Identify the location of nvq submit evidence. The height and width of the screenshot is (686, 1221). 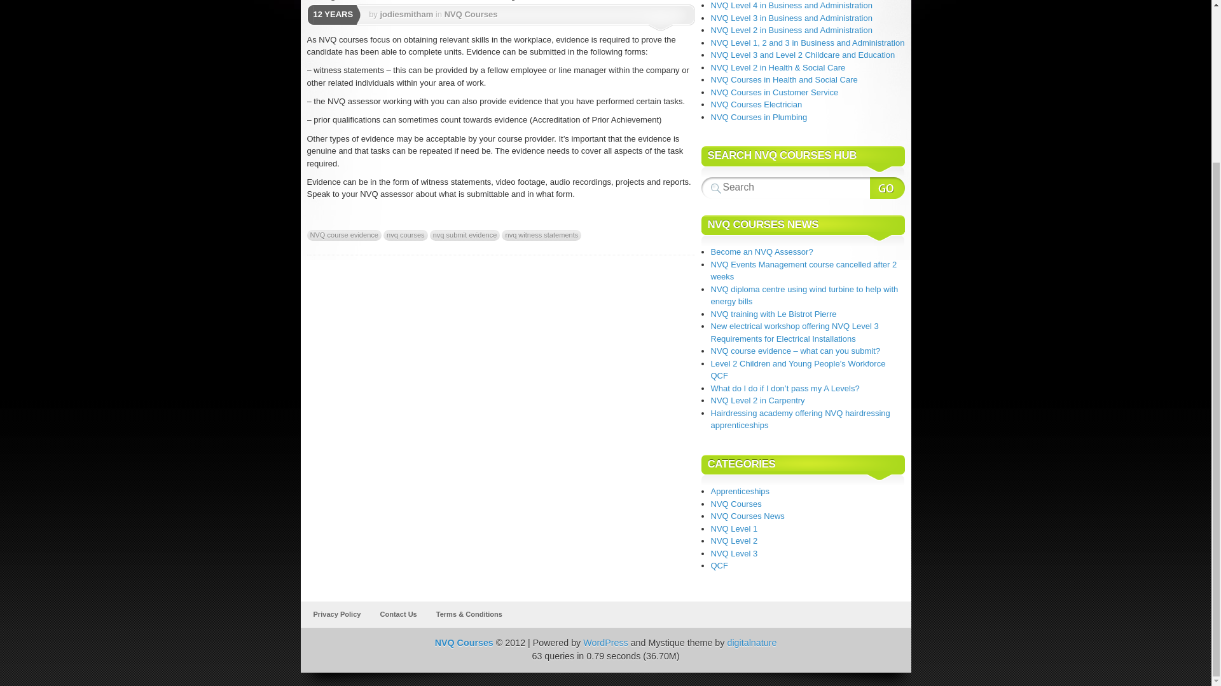
(465, 235).